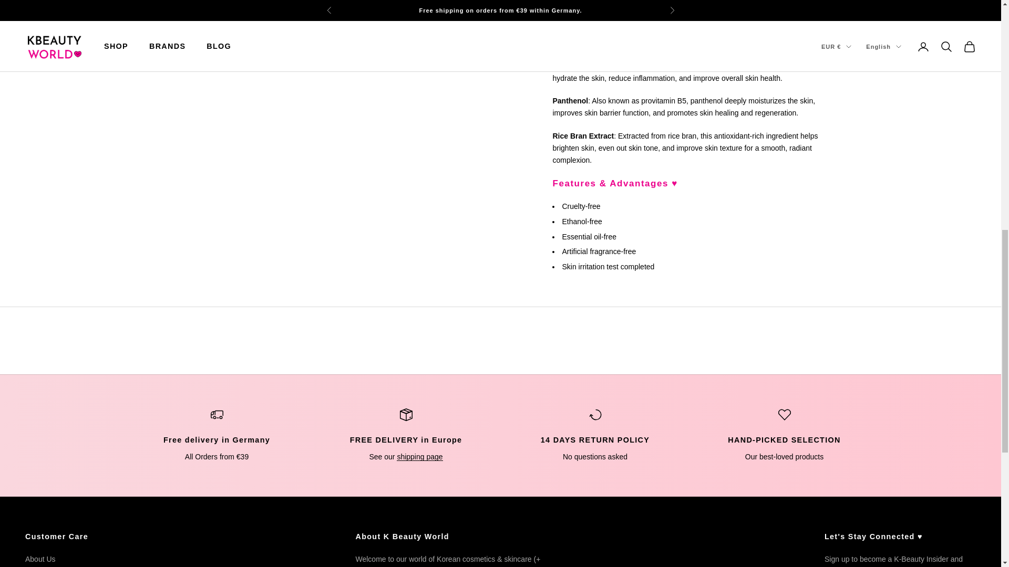 The image size is (1009, 567). Describe the element at coordinates (339, 27) in the screenshot. I see `Shipping` at that location.